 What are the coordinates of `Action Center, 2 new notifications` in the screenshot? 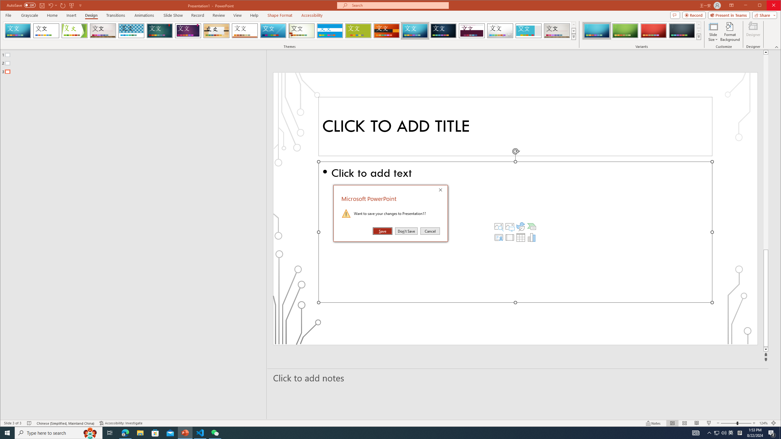 It's located at (772, 433).